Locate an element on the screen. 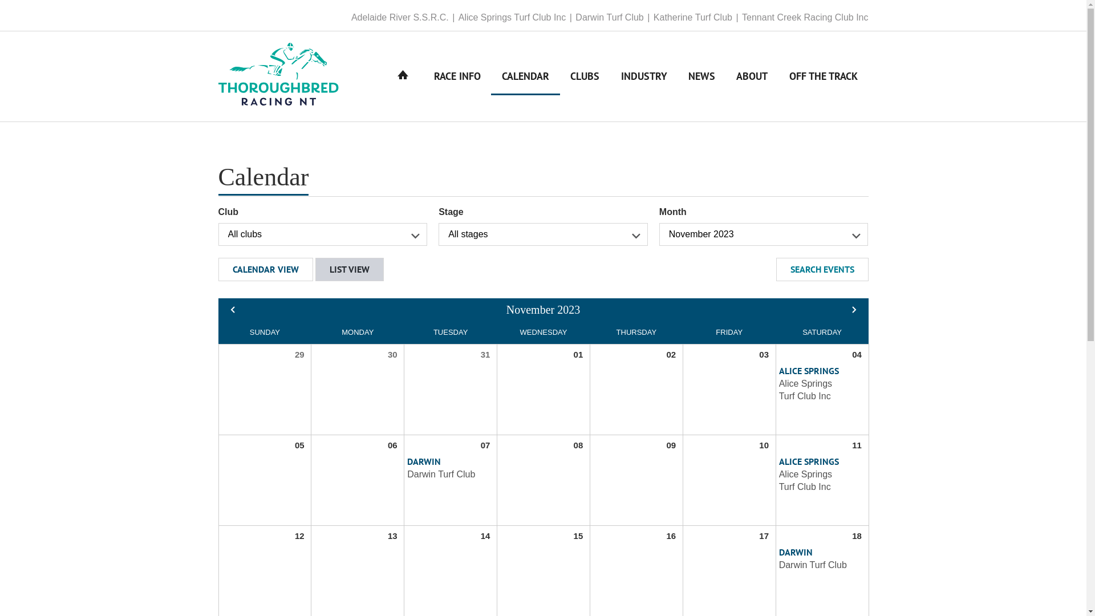  Adelaide River S.S.R.C. is located at coordinates (404, 18).